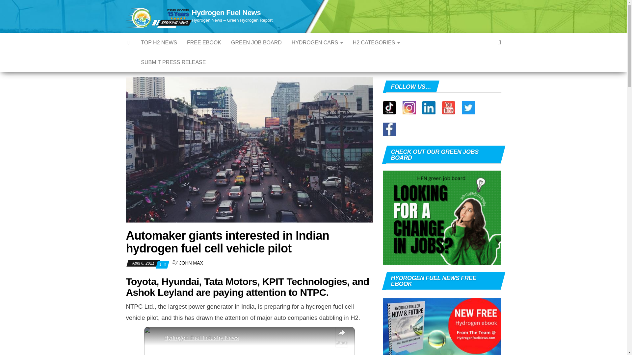  Describe the element at coordinates (204, 43) in the screenshot. I see `FREE EBOOK` at that location.